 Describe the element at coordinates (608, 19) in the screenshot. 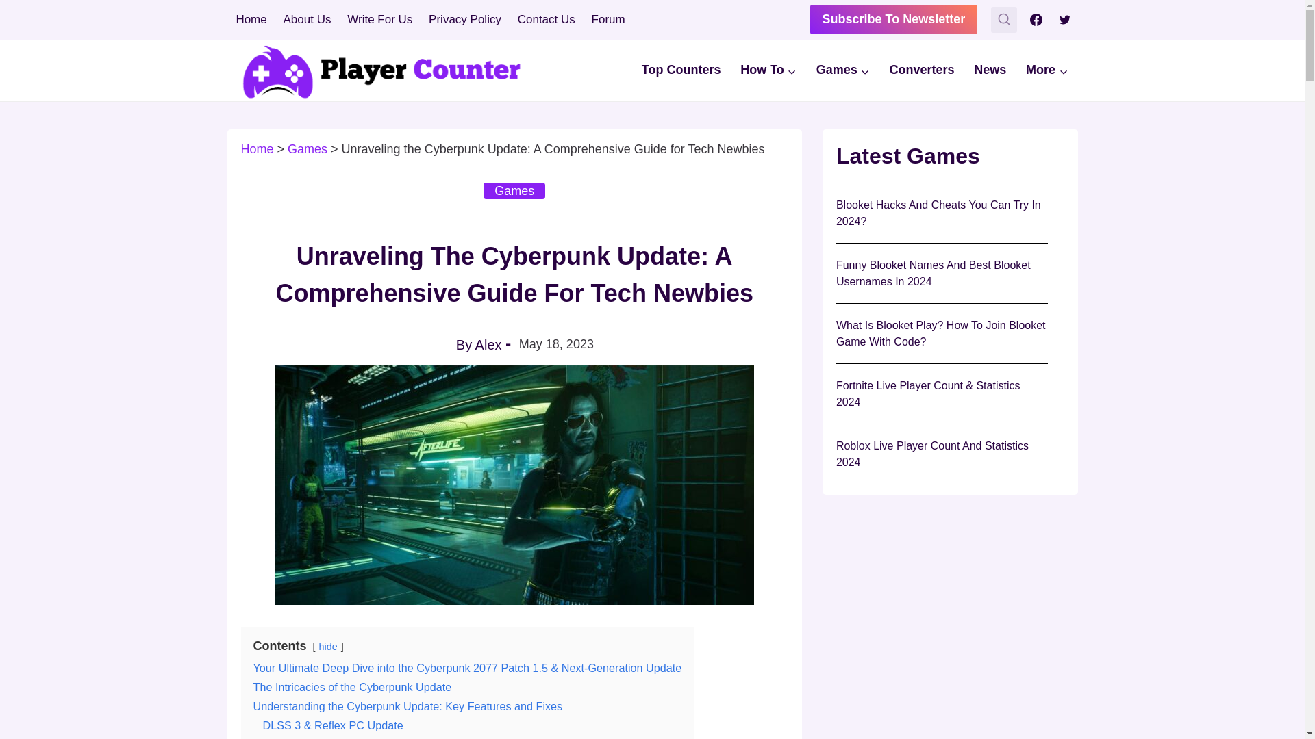

I see `Forum` at that location.